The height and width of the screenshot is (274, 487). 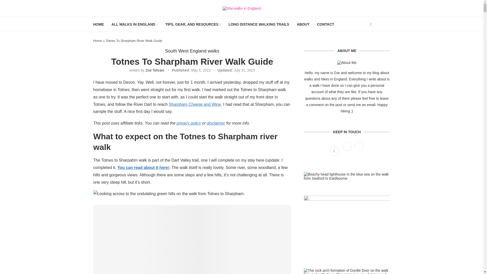 What do you see at coordinates (303, 24) in the screenshot?
I see `ABOUT` at bounding box center [303, 24].